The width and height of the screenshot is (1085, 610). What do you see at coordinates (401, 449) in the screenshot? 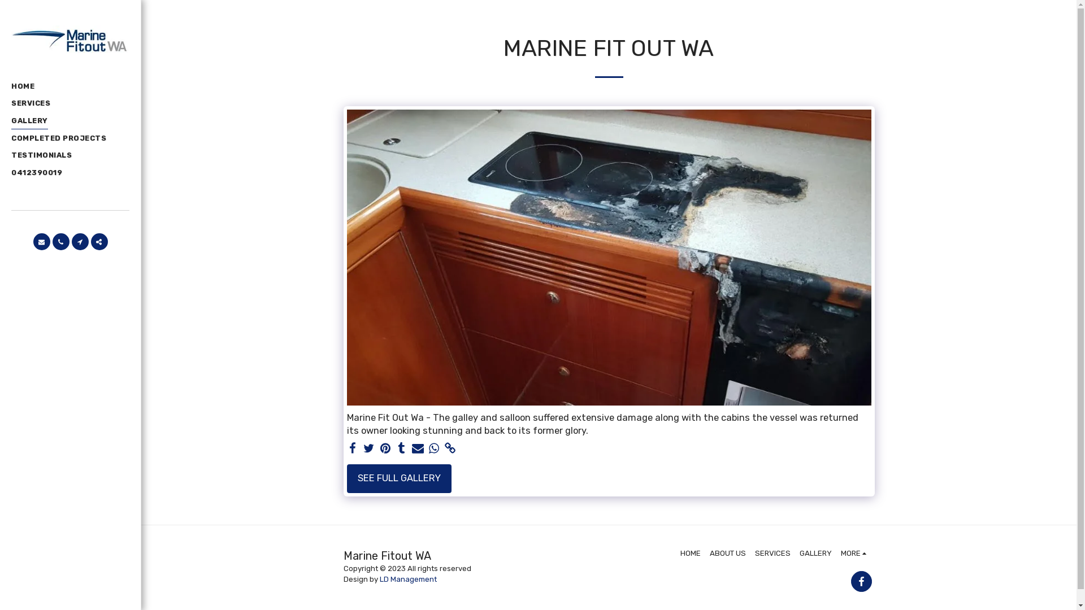
I see ` ` at bounding box center [401, 449].